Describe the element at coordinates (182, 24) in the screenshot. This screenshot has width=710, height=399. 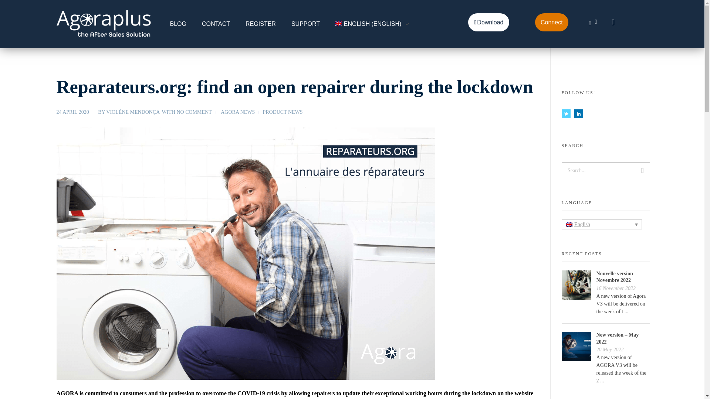
I see `BLOG` at that location.